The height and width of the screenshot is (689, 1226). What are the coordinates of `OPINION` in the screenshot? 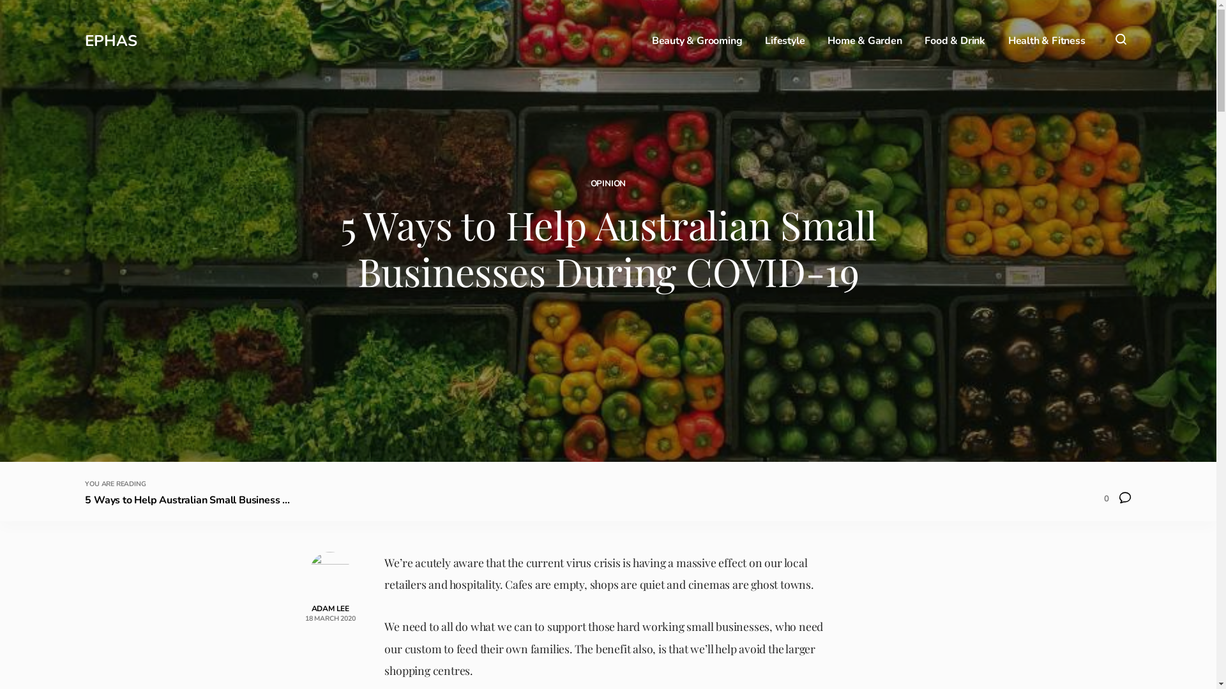 It's located at (609, 184).